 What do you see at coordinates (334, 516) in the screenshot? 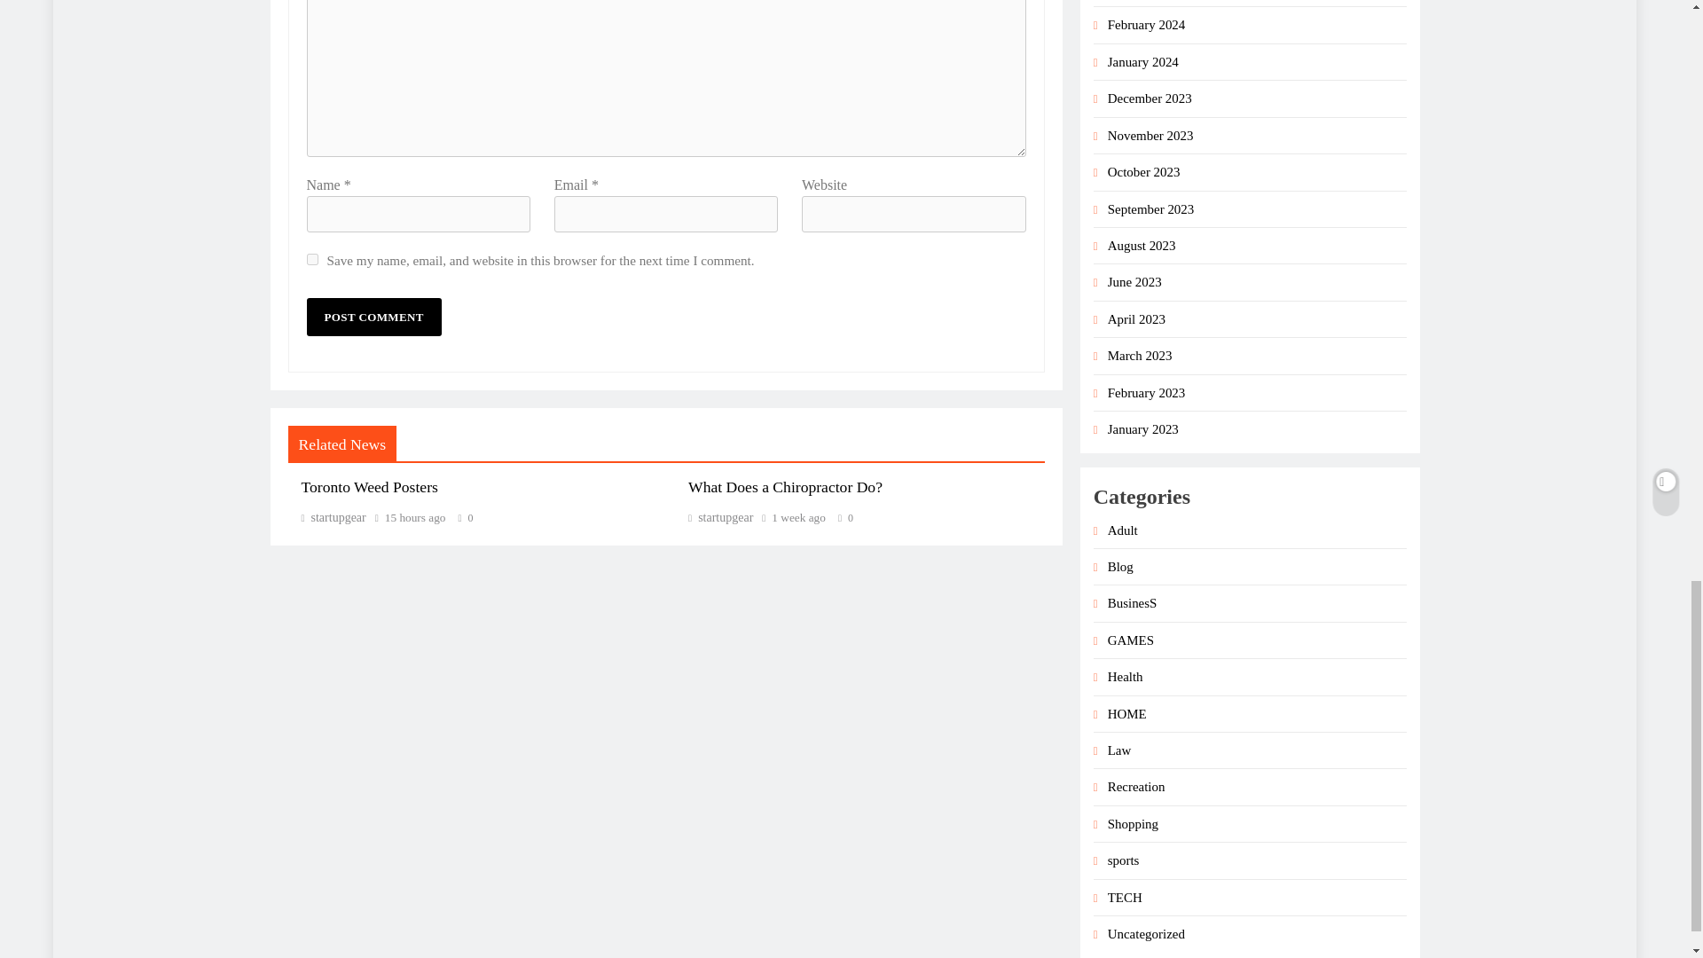
I see `startupgear` at bounding box center [334, 516].